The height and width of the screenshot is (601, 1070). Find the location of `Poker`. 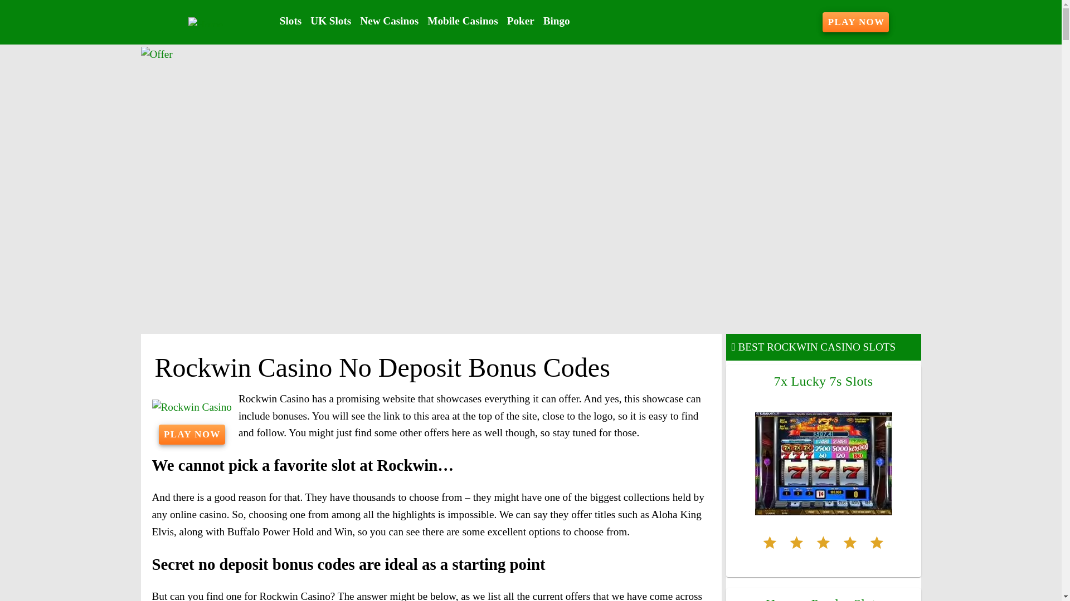

Poker is located at coordinates (521, 21).